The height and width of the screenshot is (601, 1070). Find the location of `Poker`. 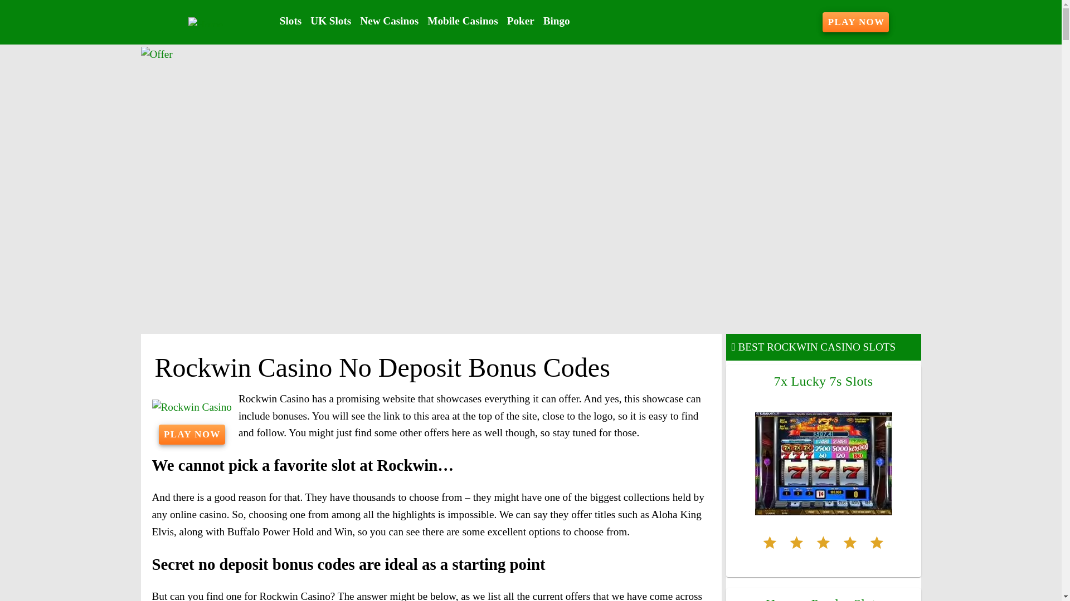

Poker is located at coordinates (521, 21).